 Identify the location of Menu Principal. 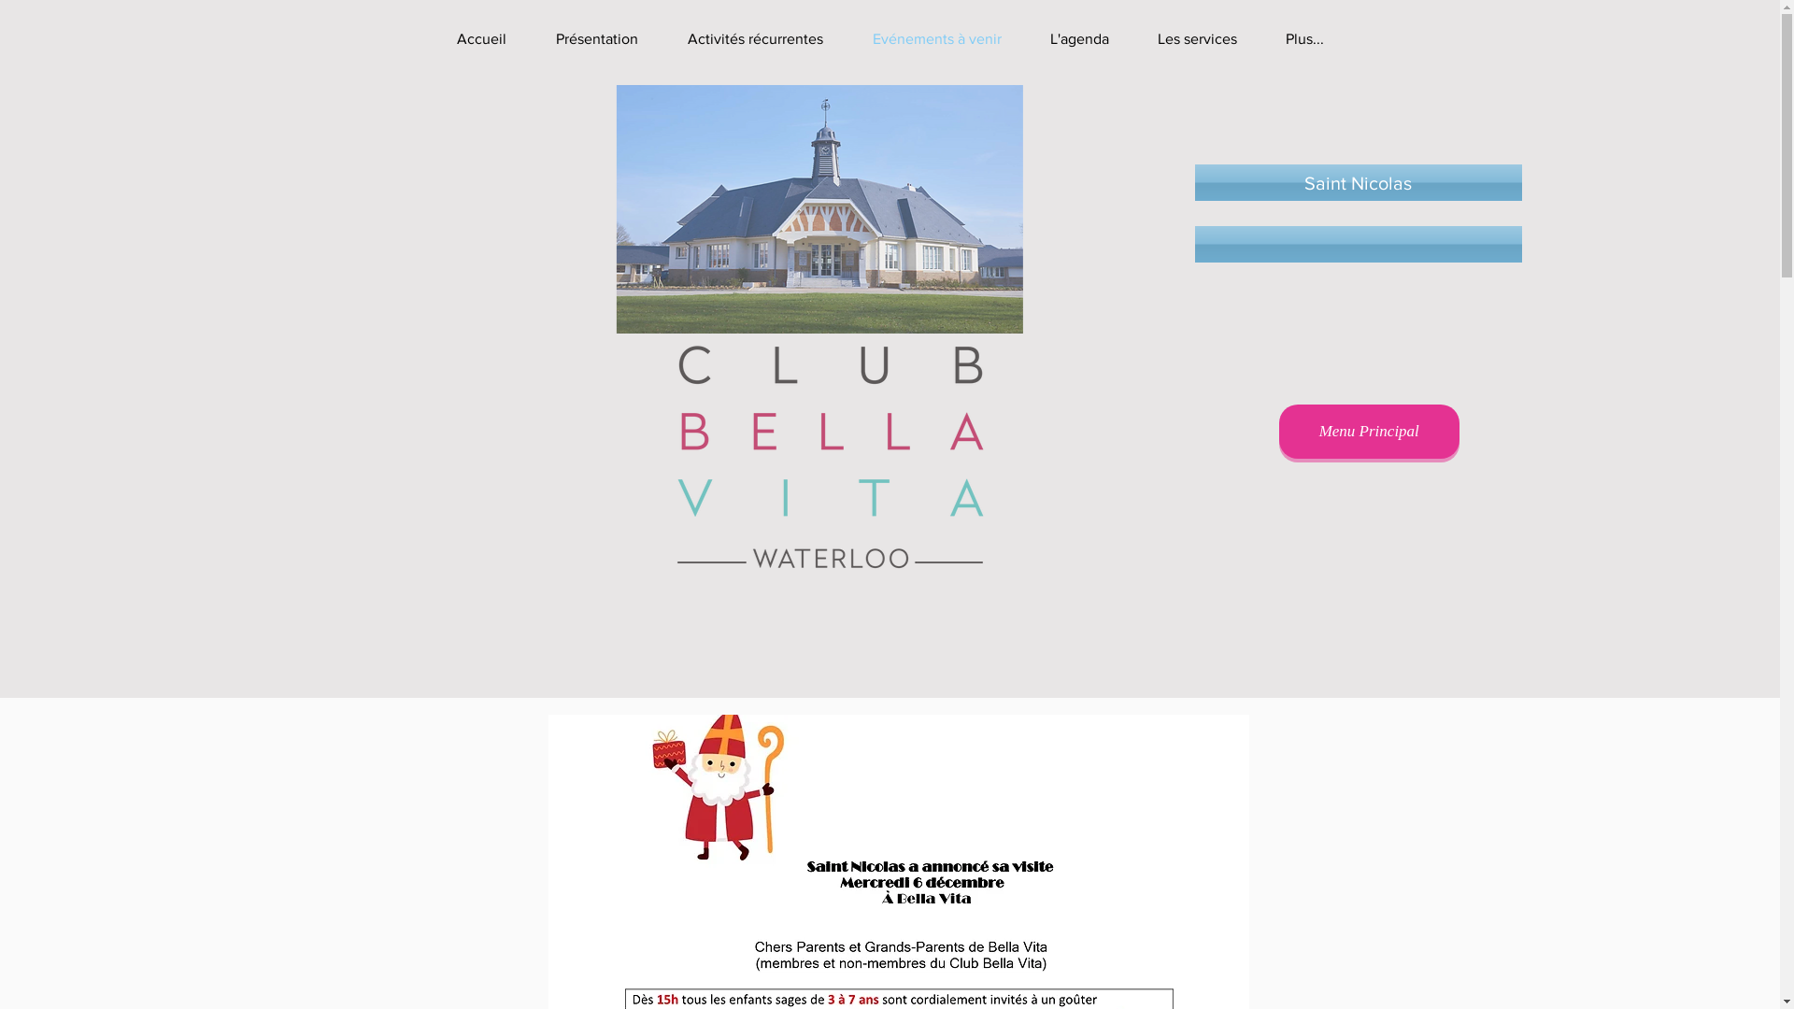
(1370, 432).